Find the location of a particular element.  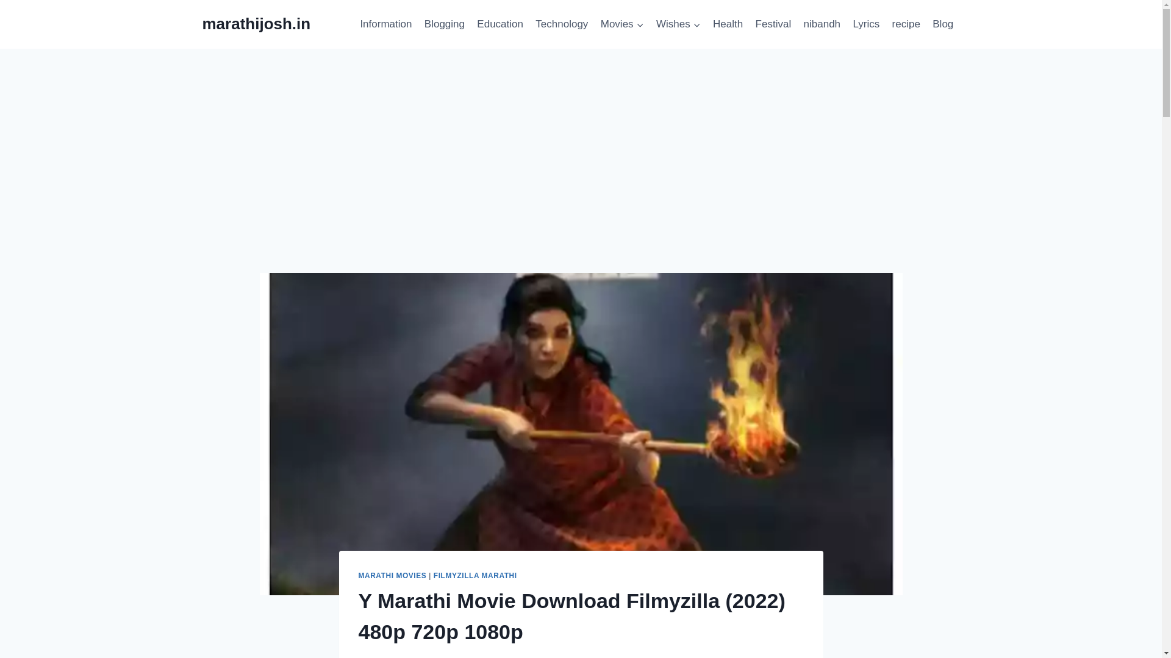

marathijosh.in is located at coordinates (257, 24).